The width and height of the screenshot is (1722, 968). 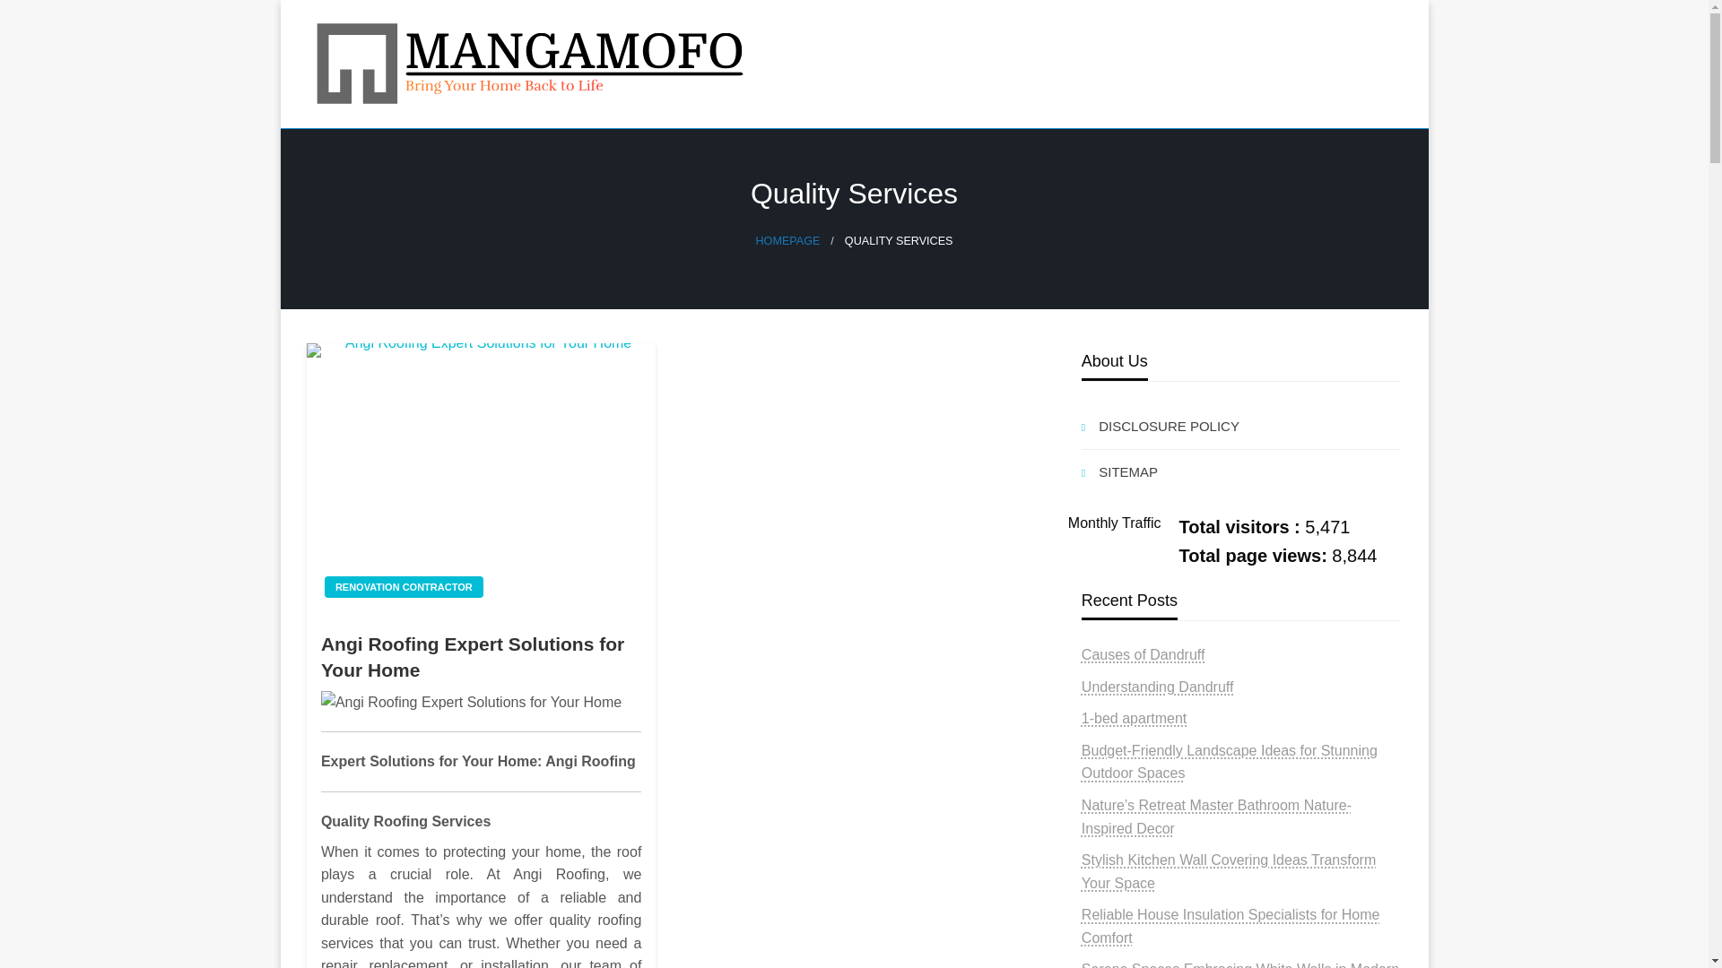 What do you see at coordinates (1241, 427) in the screenshot?
I see `DISCLOSURE POLICY` at bounding box center [1241, 427].